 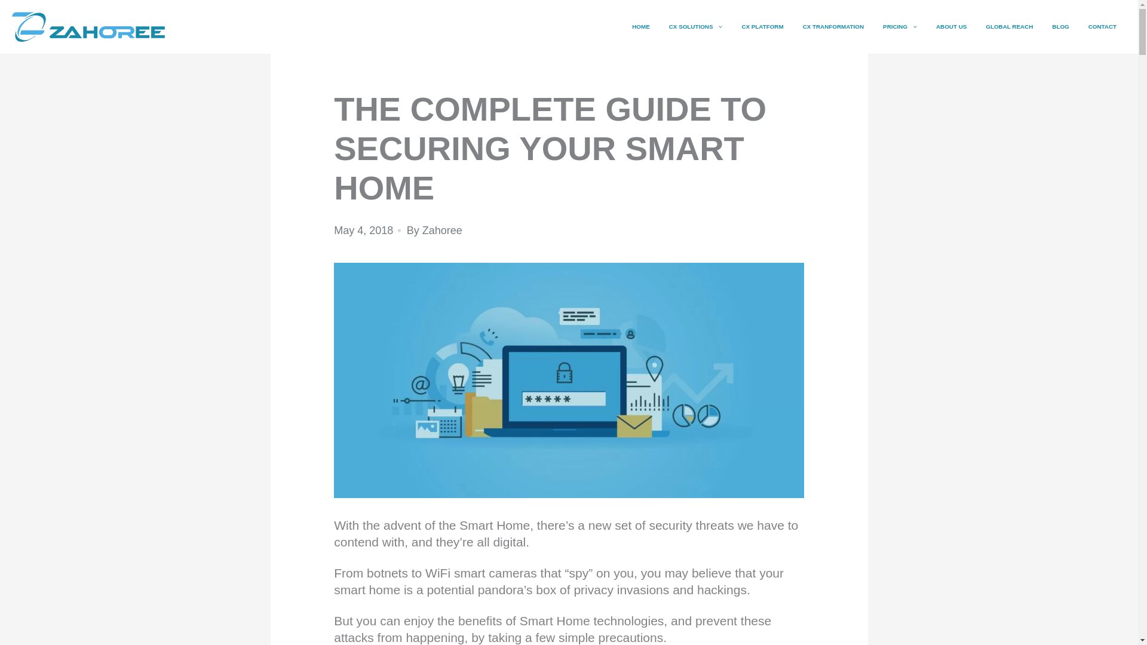 I want to click on CX TRANFORMATION, so click(x=833, y=26).